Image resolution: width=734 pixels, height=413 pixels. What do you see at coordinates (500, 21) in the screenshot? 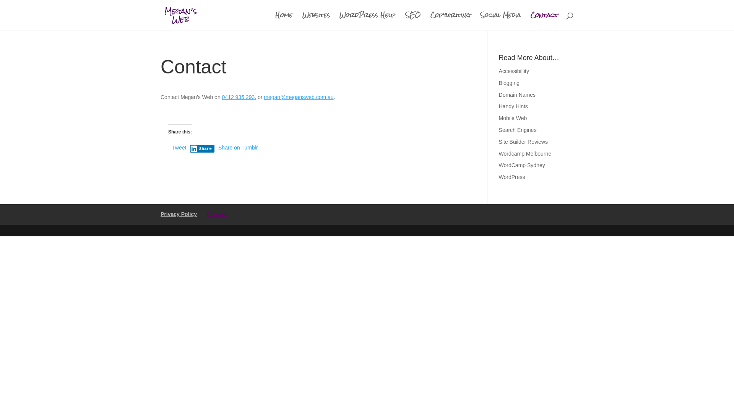
I see `Social Media` at bounding box center [500, 21].